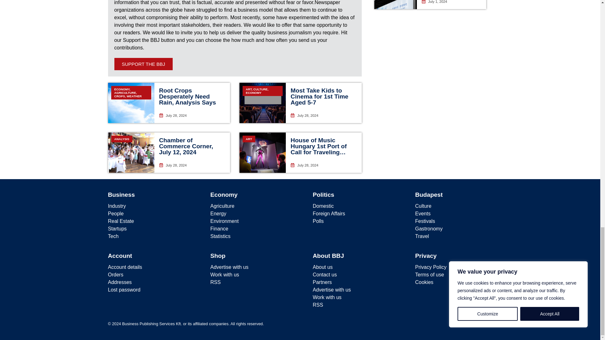 Image resolution: width=605 pixels, height=340 pixels. What do you see at coordinates (319, 96) in the screenshot?
I see `Most Take Kids to Cinema for 1st Time Aged 5-7` at bounding box center [319, 96].